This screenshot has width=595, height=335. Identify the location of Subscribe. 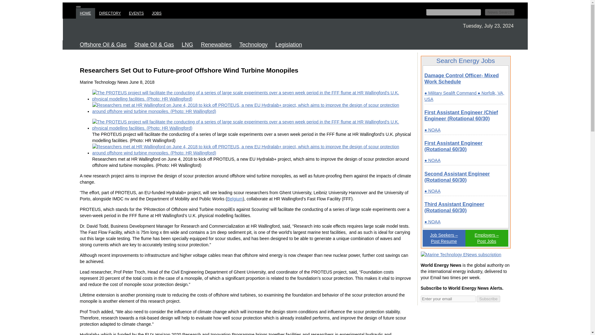
(488, 299).